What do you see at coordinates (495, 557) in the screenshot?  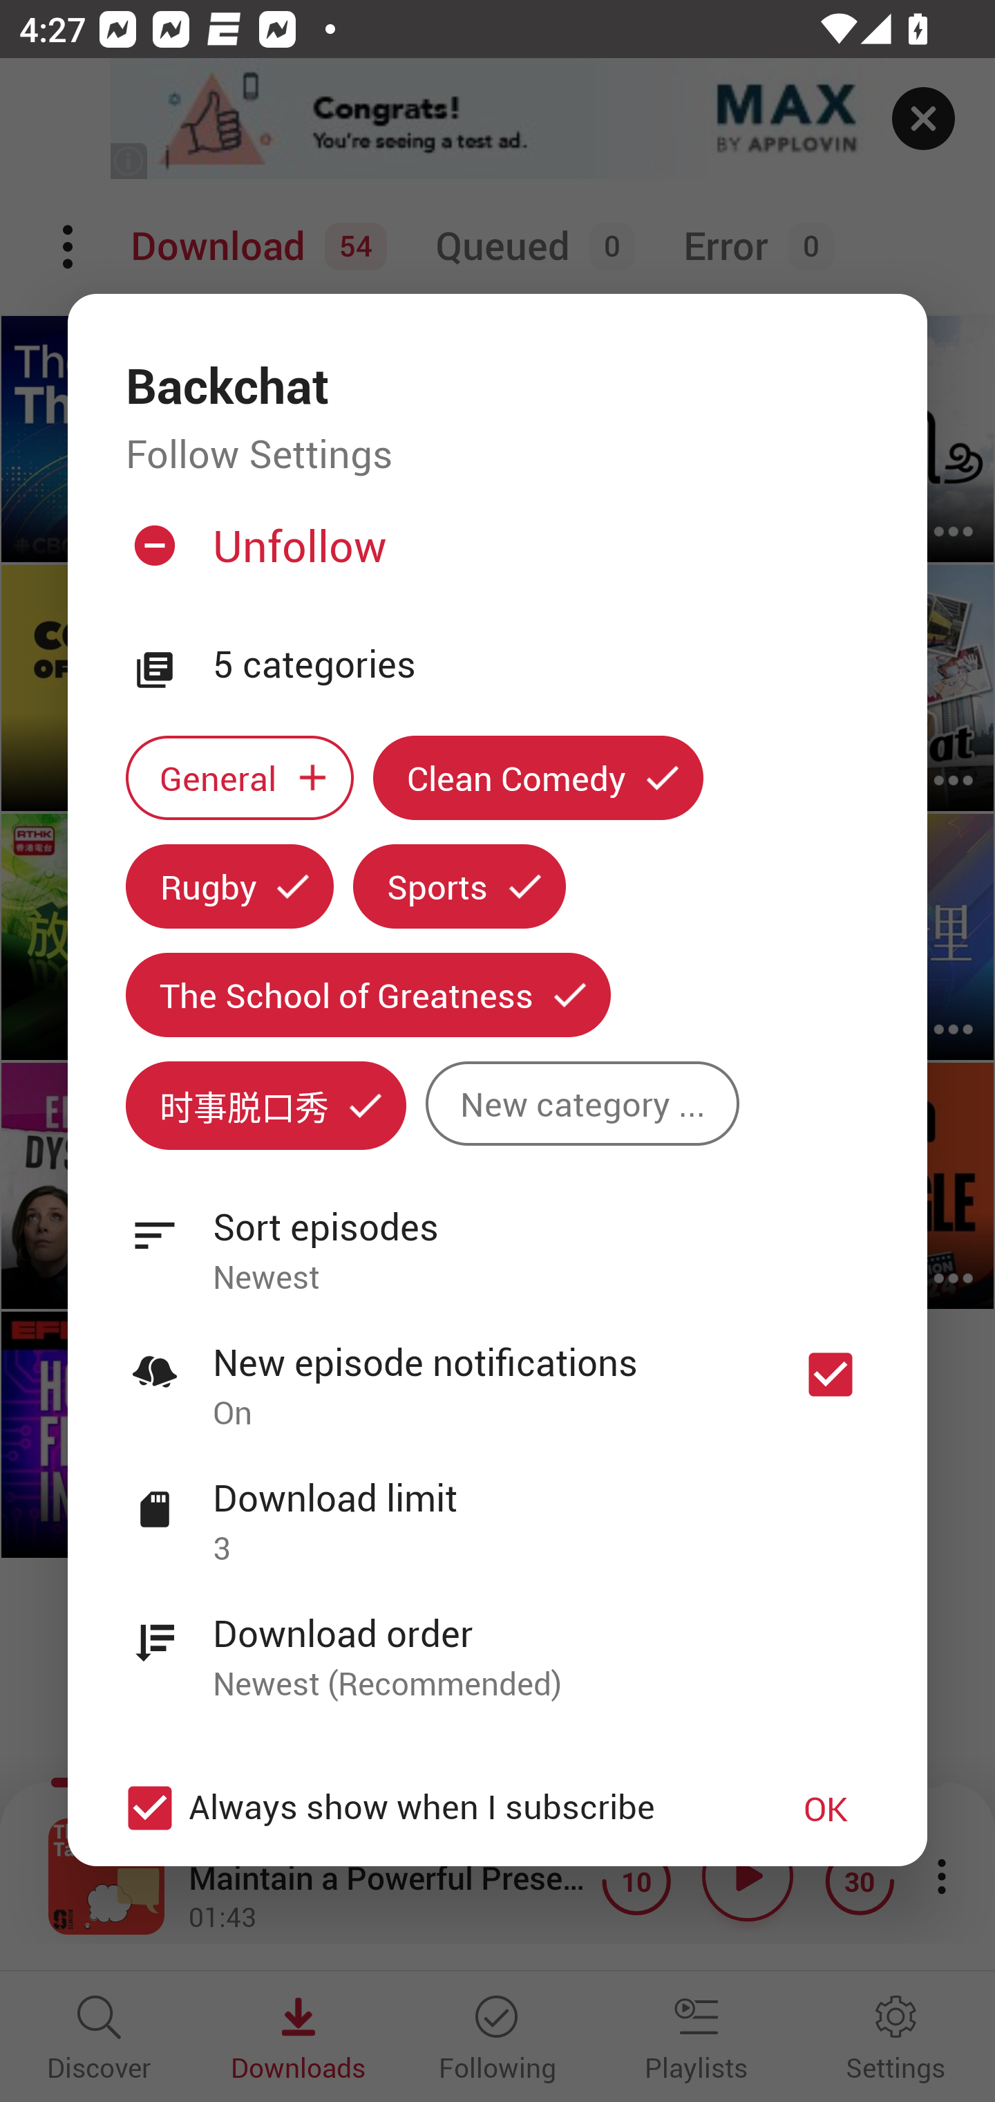 I see `Unfollow` at bounding box center [495, 557].